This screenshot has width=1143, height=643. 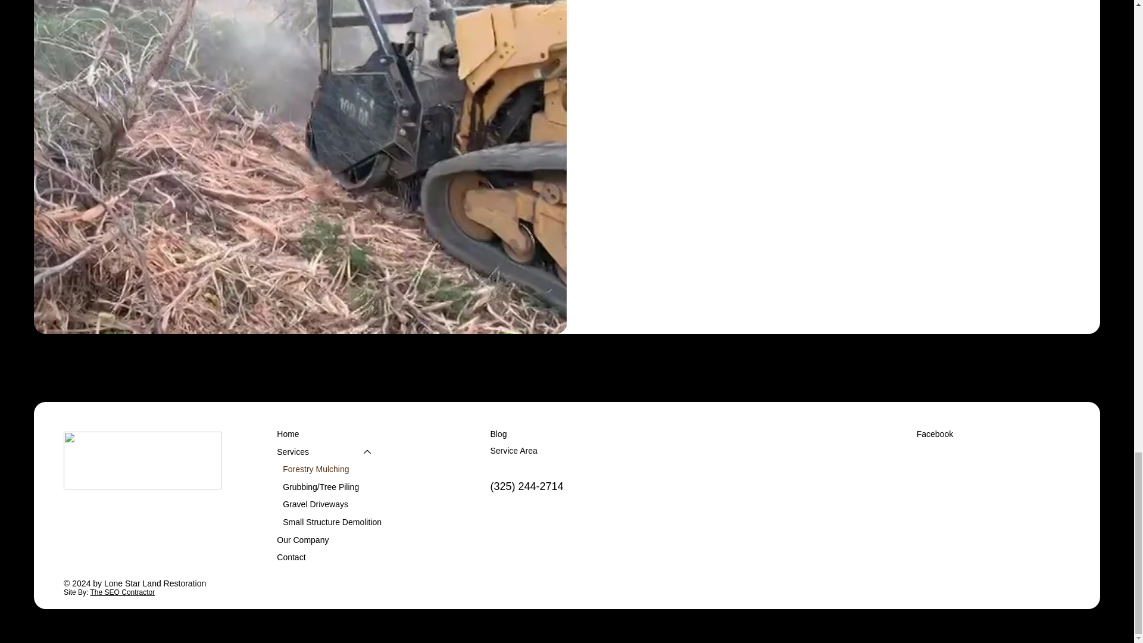 I want to click on Blog, so click(x=498, y=433).